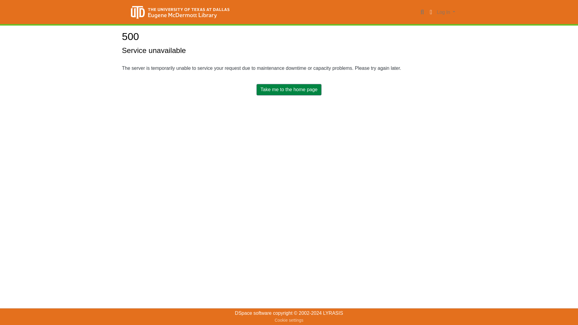 This screenshot has height=325, width=578. I want to click on Language switch, so click(430, 12).